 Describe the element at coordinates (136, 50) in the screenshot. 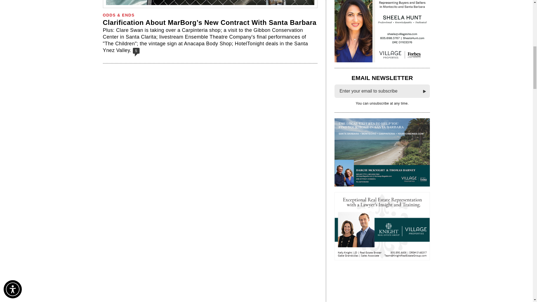

I see `5` at that location.